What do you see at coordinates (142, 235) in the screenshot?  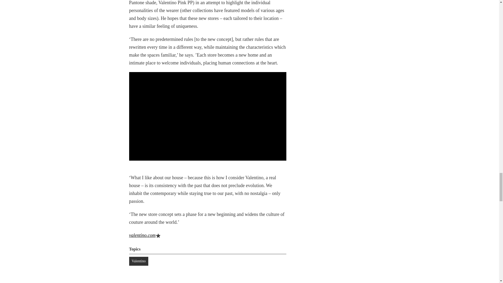 I see `valentino.com` at bounding box center [142, 235].